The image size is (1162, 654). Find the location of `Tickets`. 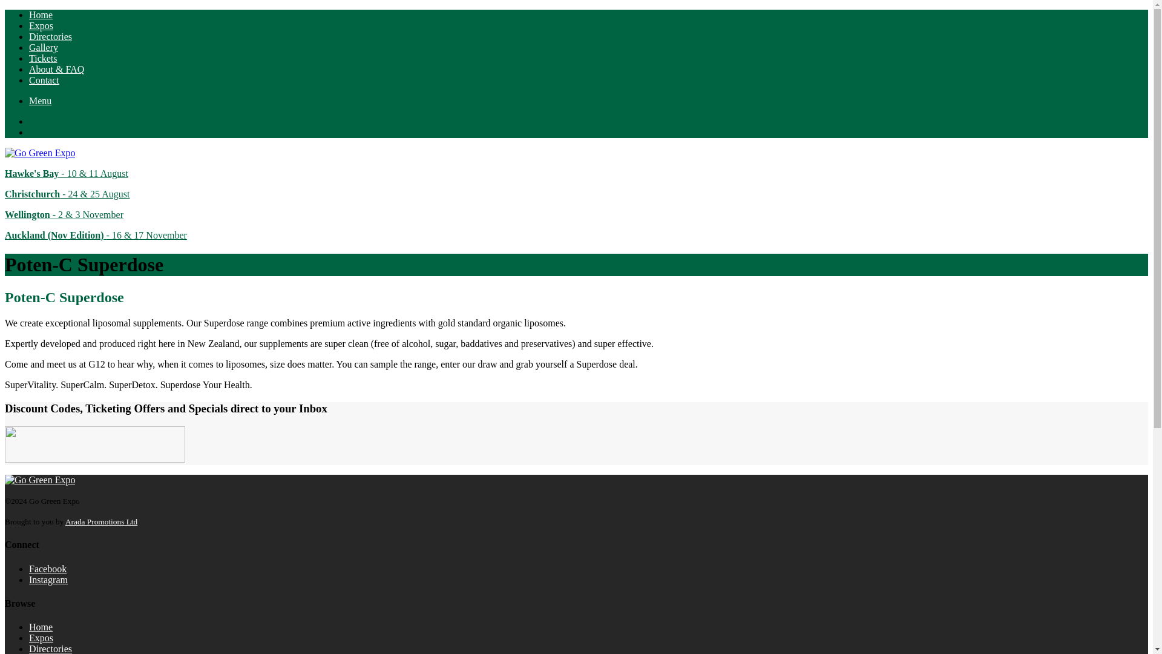

Tickets is located at coordinates (43, 58).